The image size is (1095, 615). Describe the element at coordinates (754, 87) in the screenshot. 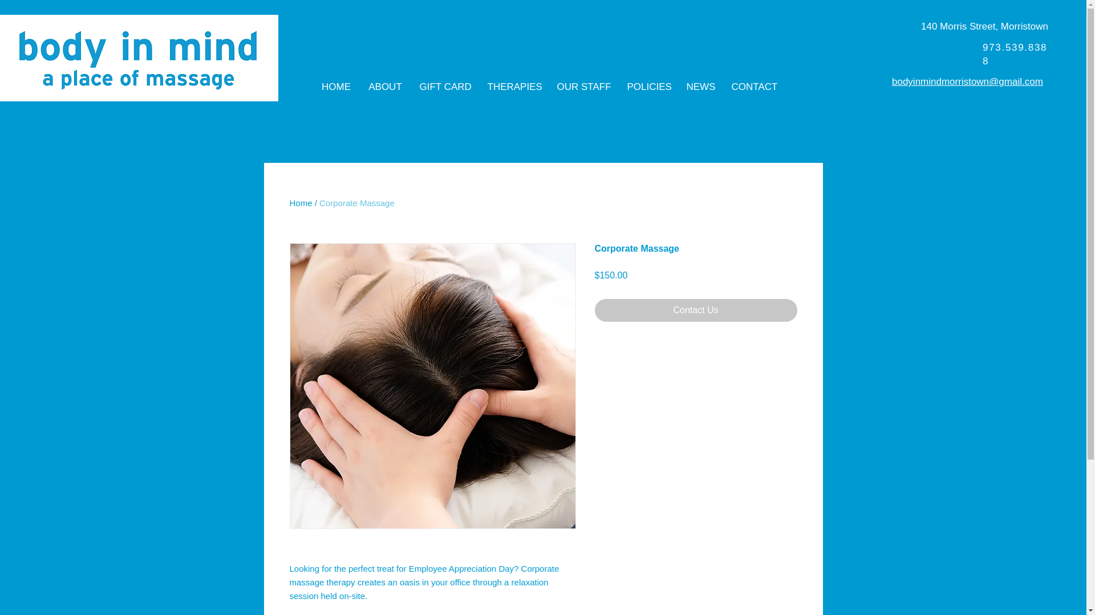

I see `CONTACT` at that location.